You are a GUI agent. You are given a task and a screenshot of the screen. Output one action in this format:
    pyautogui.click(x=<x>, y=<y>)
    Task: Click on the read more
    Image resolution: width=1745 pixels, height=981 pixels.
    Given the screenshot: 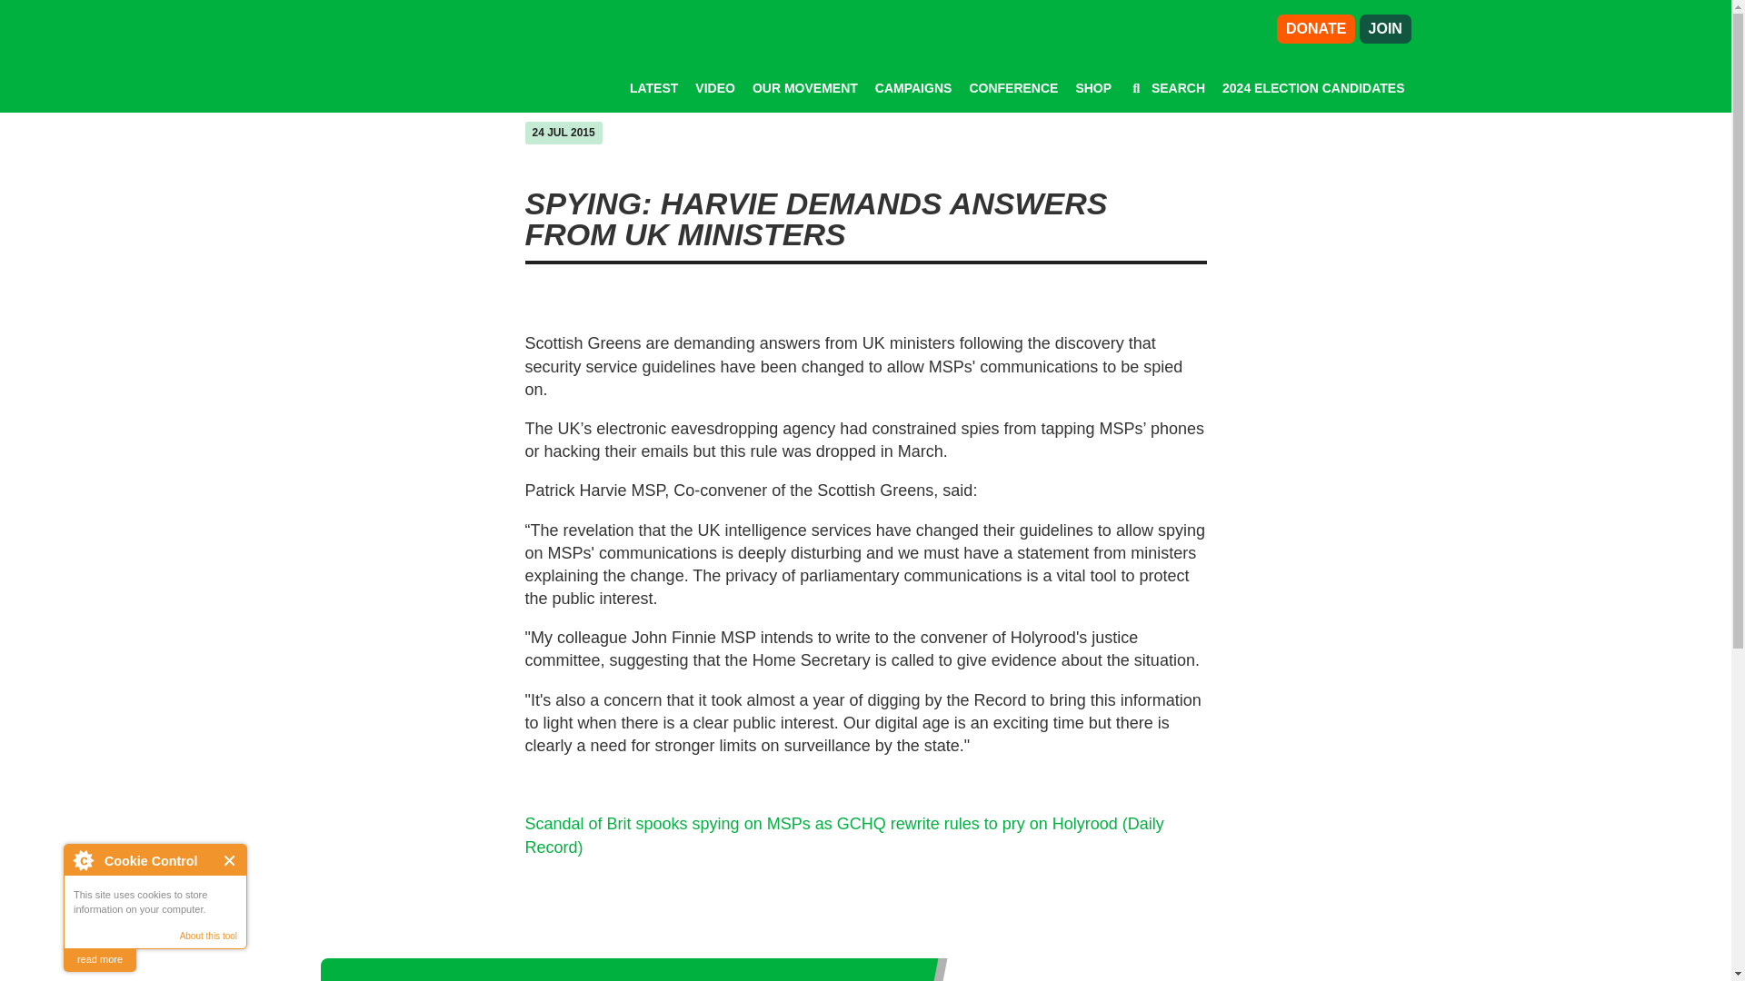 What is the action you would take?
    pyautogui.click(x=99, y=959)
    